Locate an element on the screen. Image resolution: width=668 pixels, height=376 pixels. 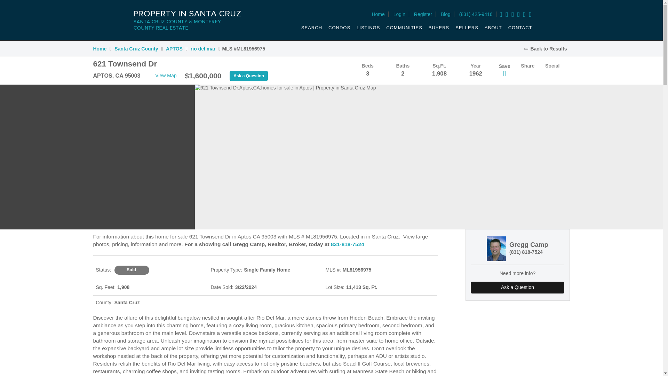
Home is located at coordinates (378, 14).